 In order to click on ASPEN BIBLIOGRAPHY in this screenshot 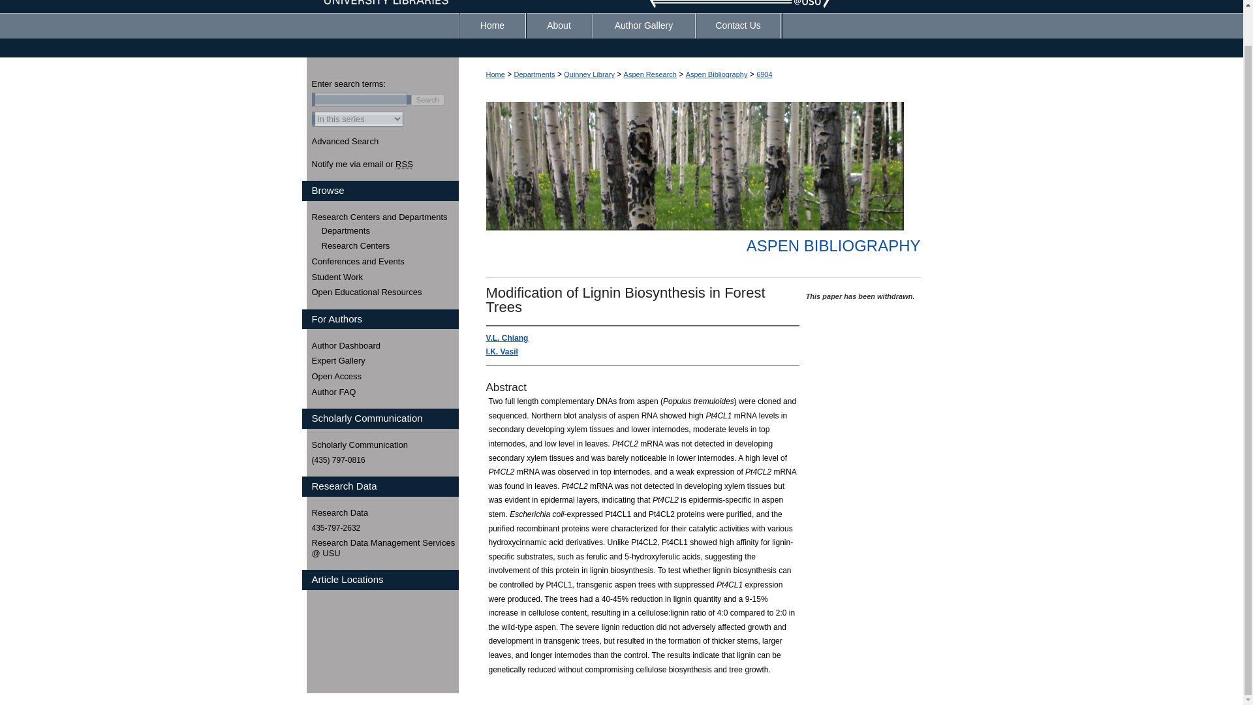, I will do `click(834, 245)`.